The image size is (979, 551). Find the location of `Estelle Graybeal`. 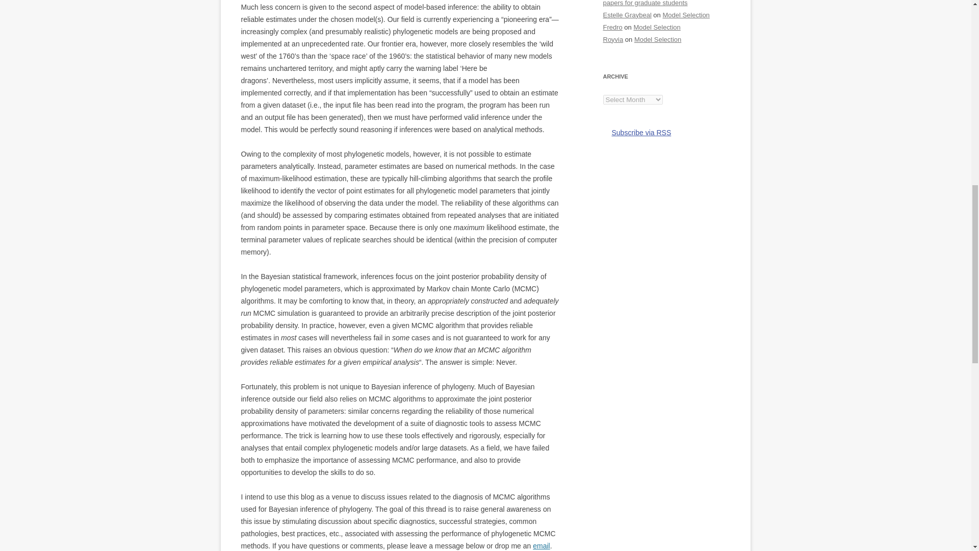

Estelle Graybeal is located at coordinates (627, 14).